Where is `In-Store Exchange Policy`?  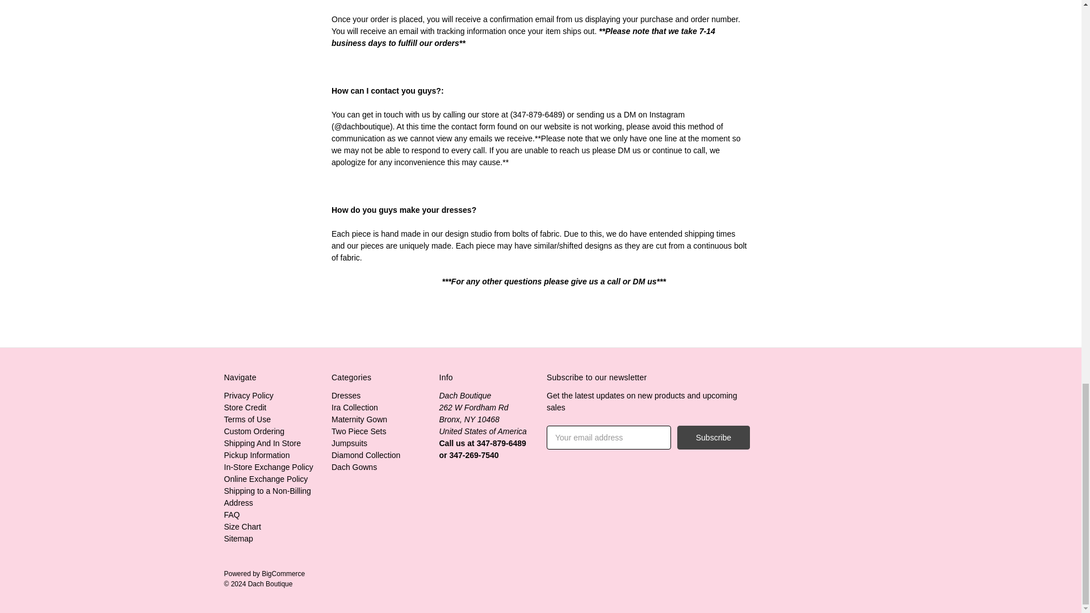
In-Store Exchange Policy is located at coordinates (268, 467).